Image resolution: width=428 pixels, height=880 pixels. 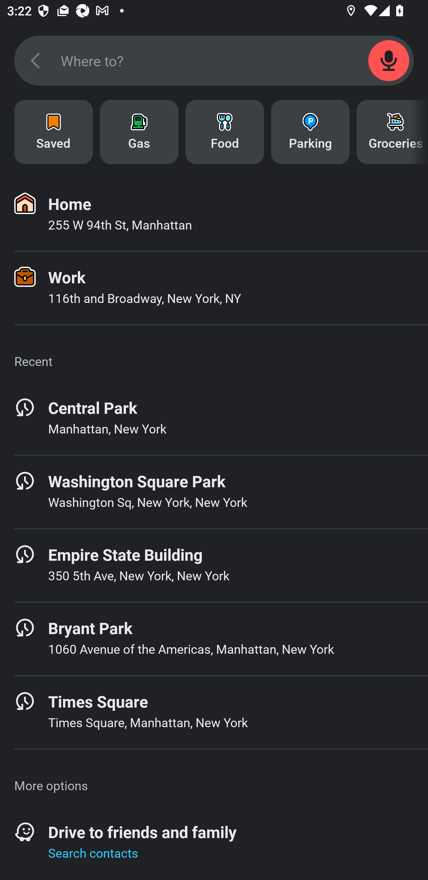 What do you see at coordinates (214, 418) in the screenshot?
I see `Central Park Manhattan, New York` at bounding box center [214, 418].